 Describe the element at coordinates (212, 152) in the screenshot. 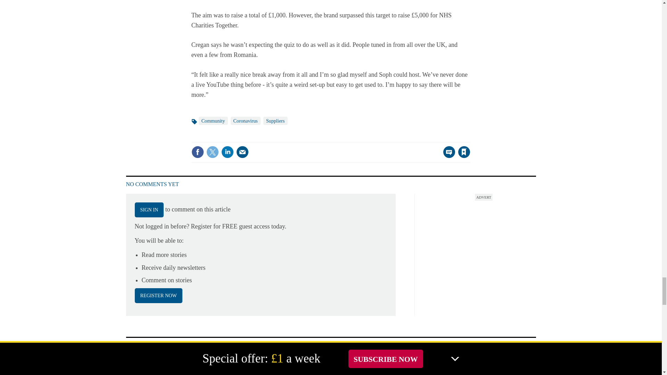

I see `Share this on Twitter` at that location.